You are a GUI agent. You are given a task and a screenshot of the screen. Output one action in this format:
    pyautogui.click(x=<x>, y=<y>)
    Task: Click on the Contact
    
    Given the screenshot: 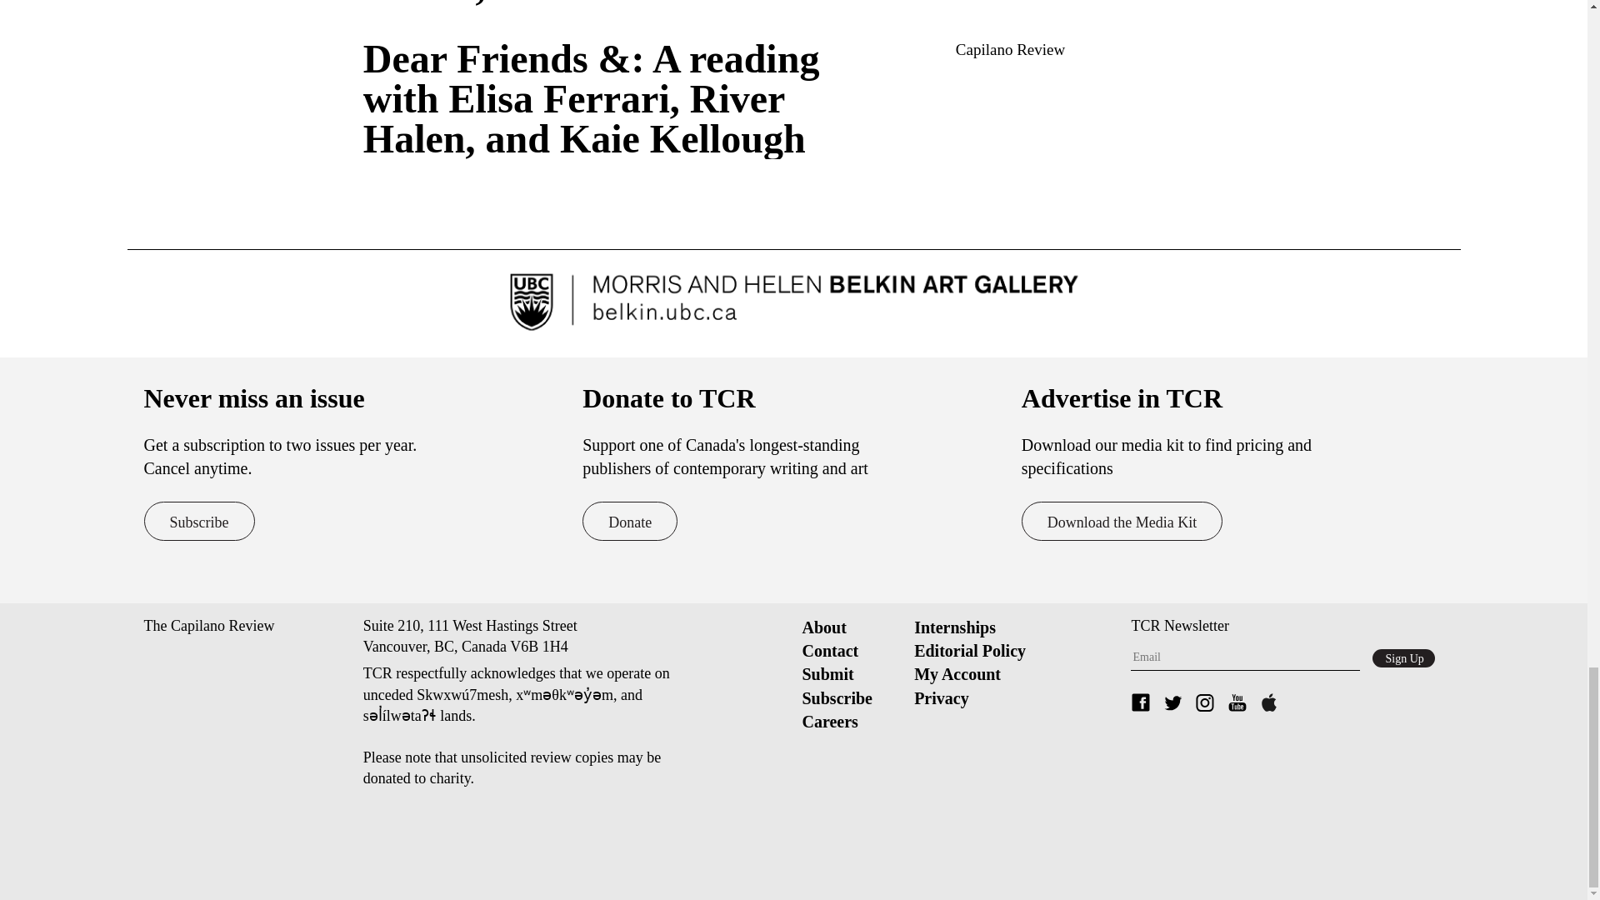 What is the action you would take?
    pyautogui.click(x=829, y=650)
    